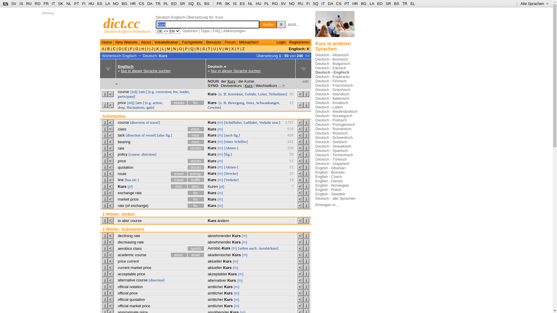 The width and height of the screenshot is (557, 313). Describe the element at coordinates (146, 306) in the screenshot. I see `price` at that location.